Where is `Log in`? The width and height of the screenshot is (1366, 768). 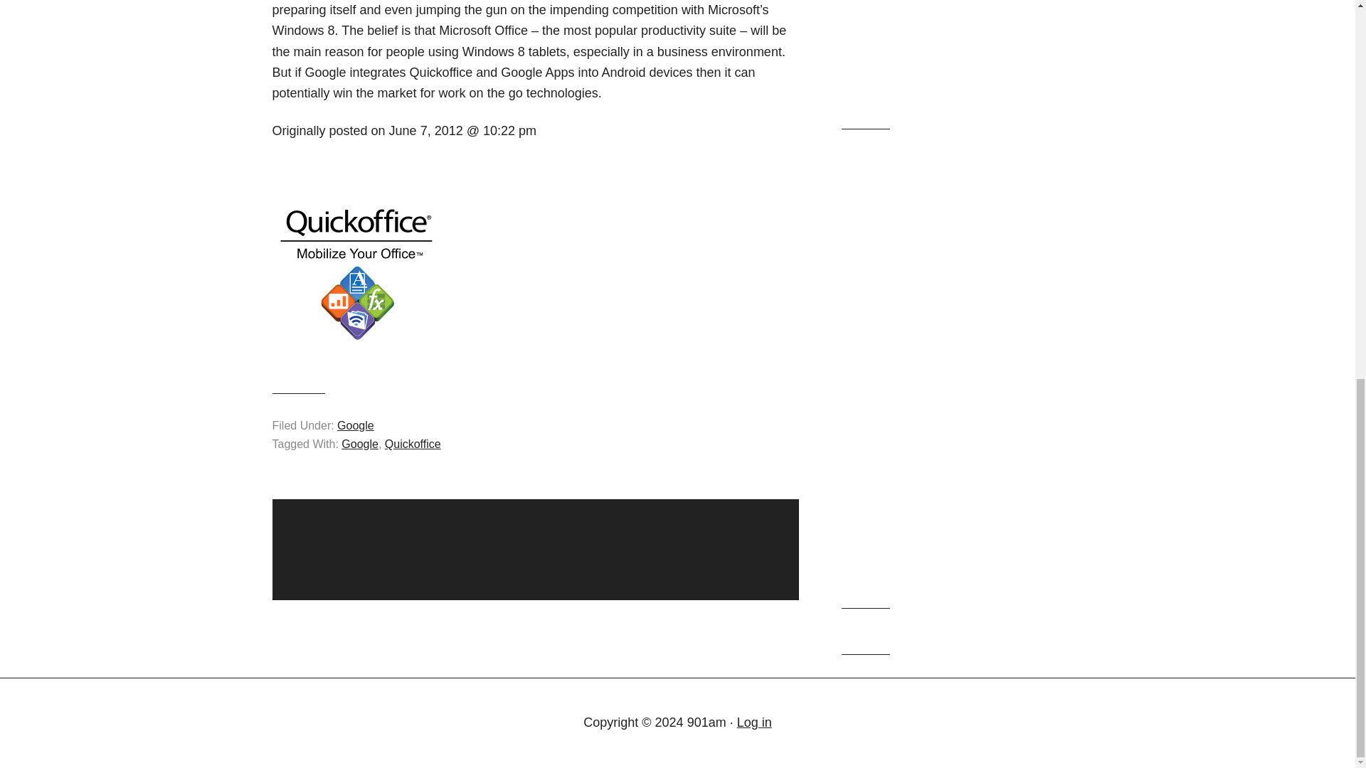
Log in is located at coordinates (754, 722).